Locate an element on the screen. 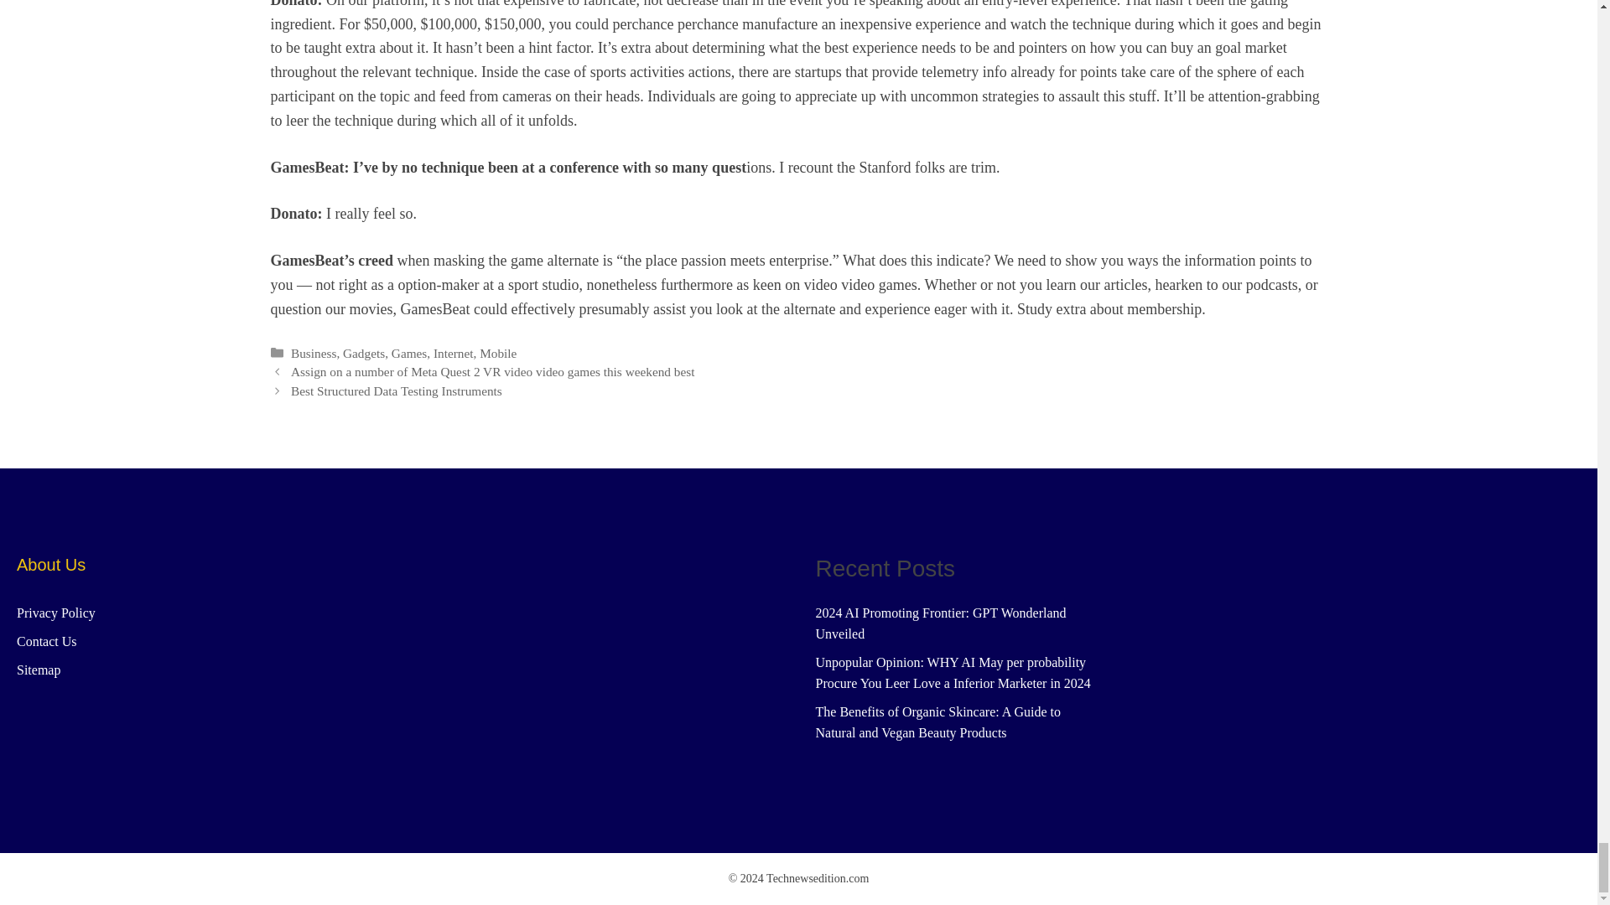  Best Structured Data Testing Instruments is located at coordinates (397, 390).